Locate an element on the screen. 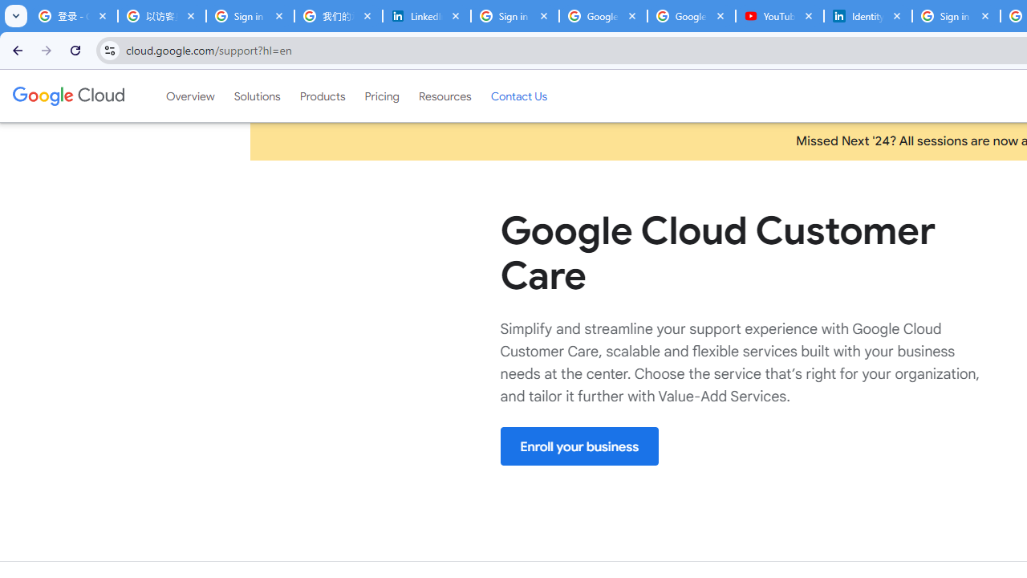  Sign in - Google Accounts is located at coordinates (250, 16).